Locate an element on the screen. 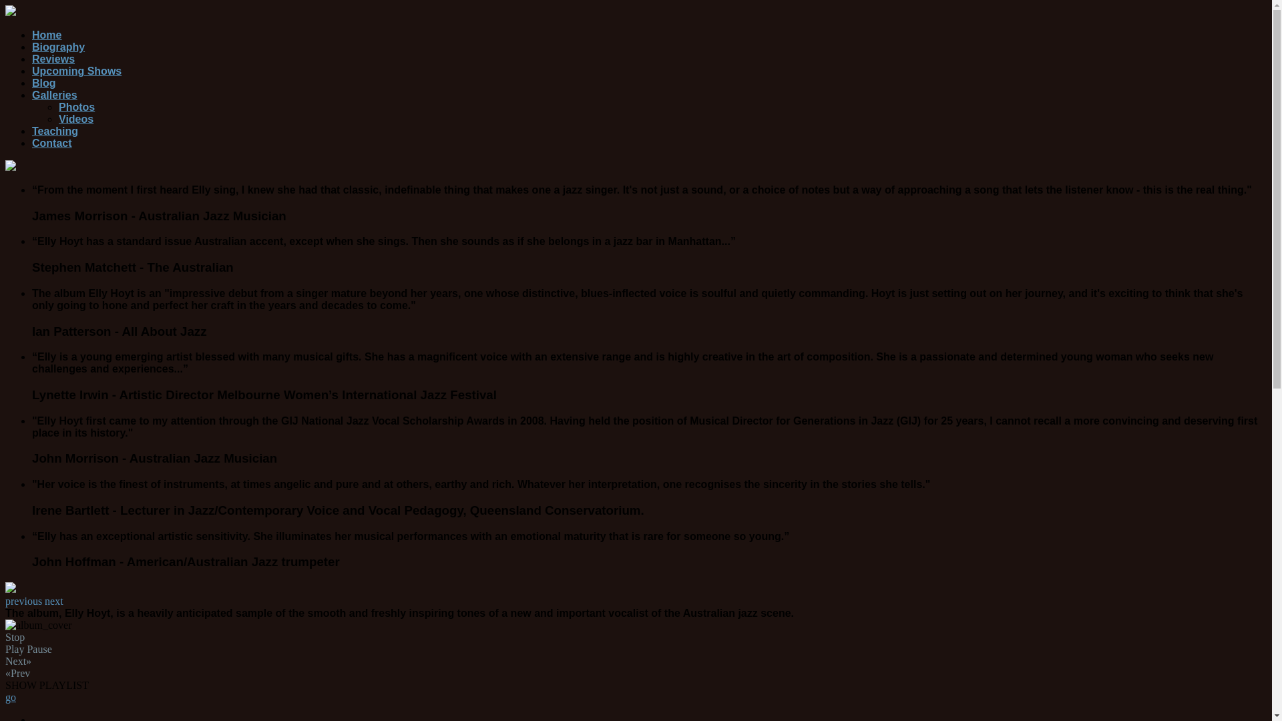 The image size is (1282, 721). previous is located at coordinates (24, 601).